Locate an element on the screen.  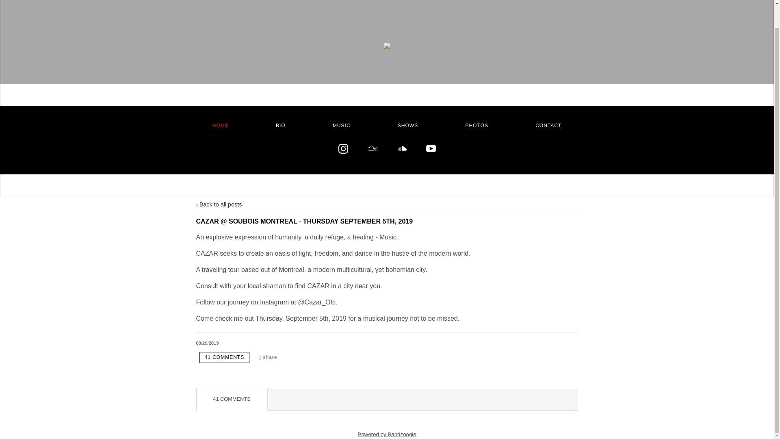
41 COMMENTS is located at coordinates (224, 358).